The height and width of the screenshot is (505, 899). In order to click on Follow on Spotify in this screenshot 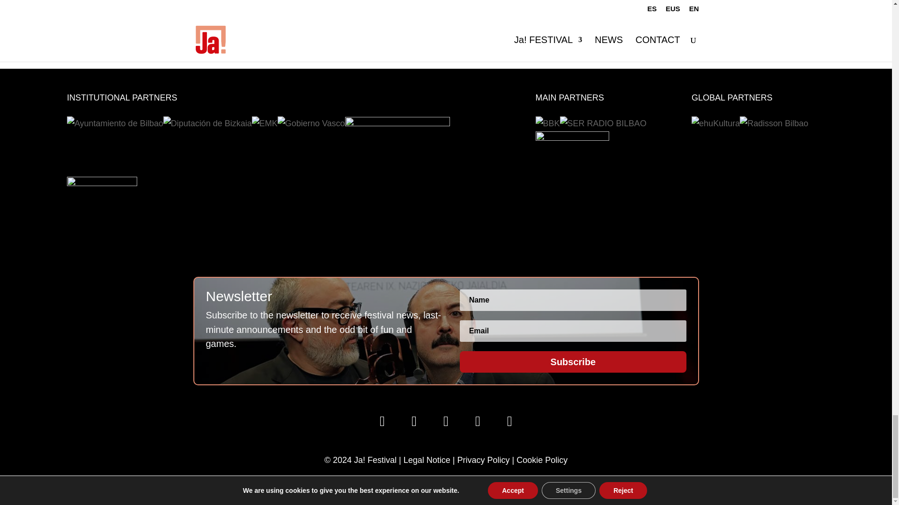, I will do `click(478, 421)`.